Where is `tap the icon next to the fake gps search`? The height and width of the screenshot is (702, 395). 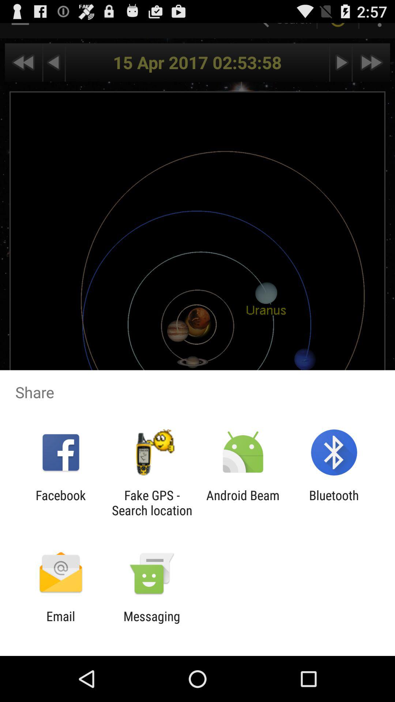 tap the icon next to the fake gps search is located at coordinates (243, 503).